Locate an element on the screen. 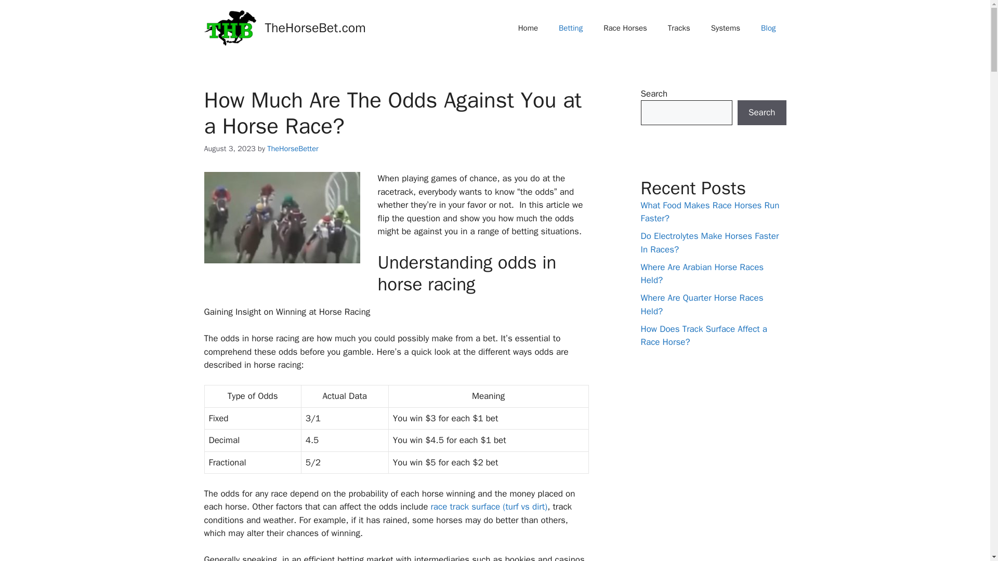 The height and width of the screenshot is (561, 998). TheHorseBet.com is located at coordinates (316, 28).